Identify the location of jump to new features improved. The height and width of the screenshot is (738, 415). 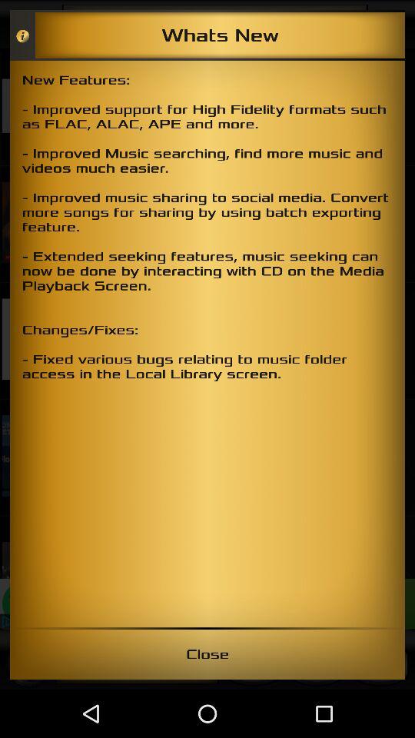
(207, 344).